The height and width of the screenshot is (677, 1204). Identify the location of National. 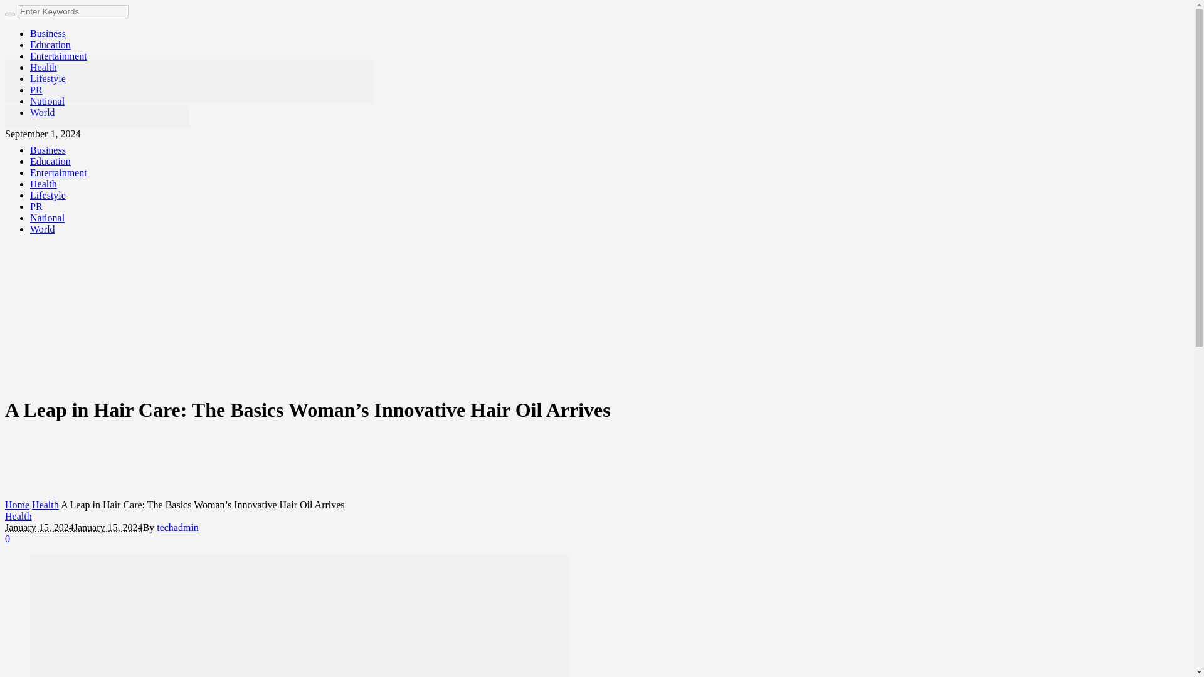
(48, 218).